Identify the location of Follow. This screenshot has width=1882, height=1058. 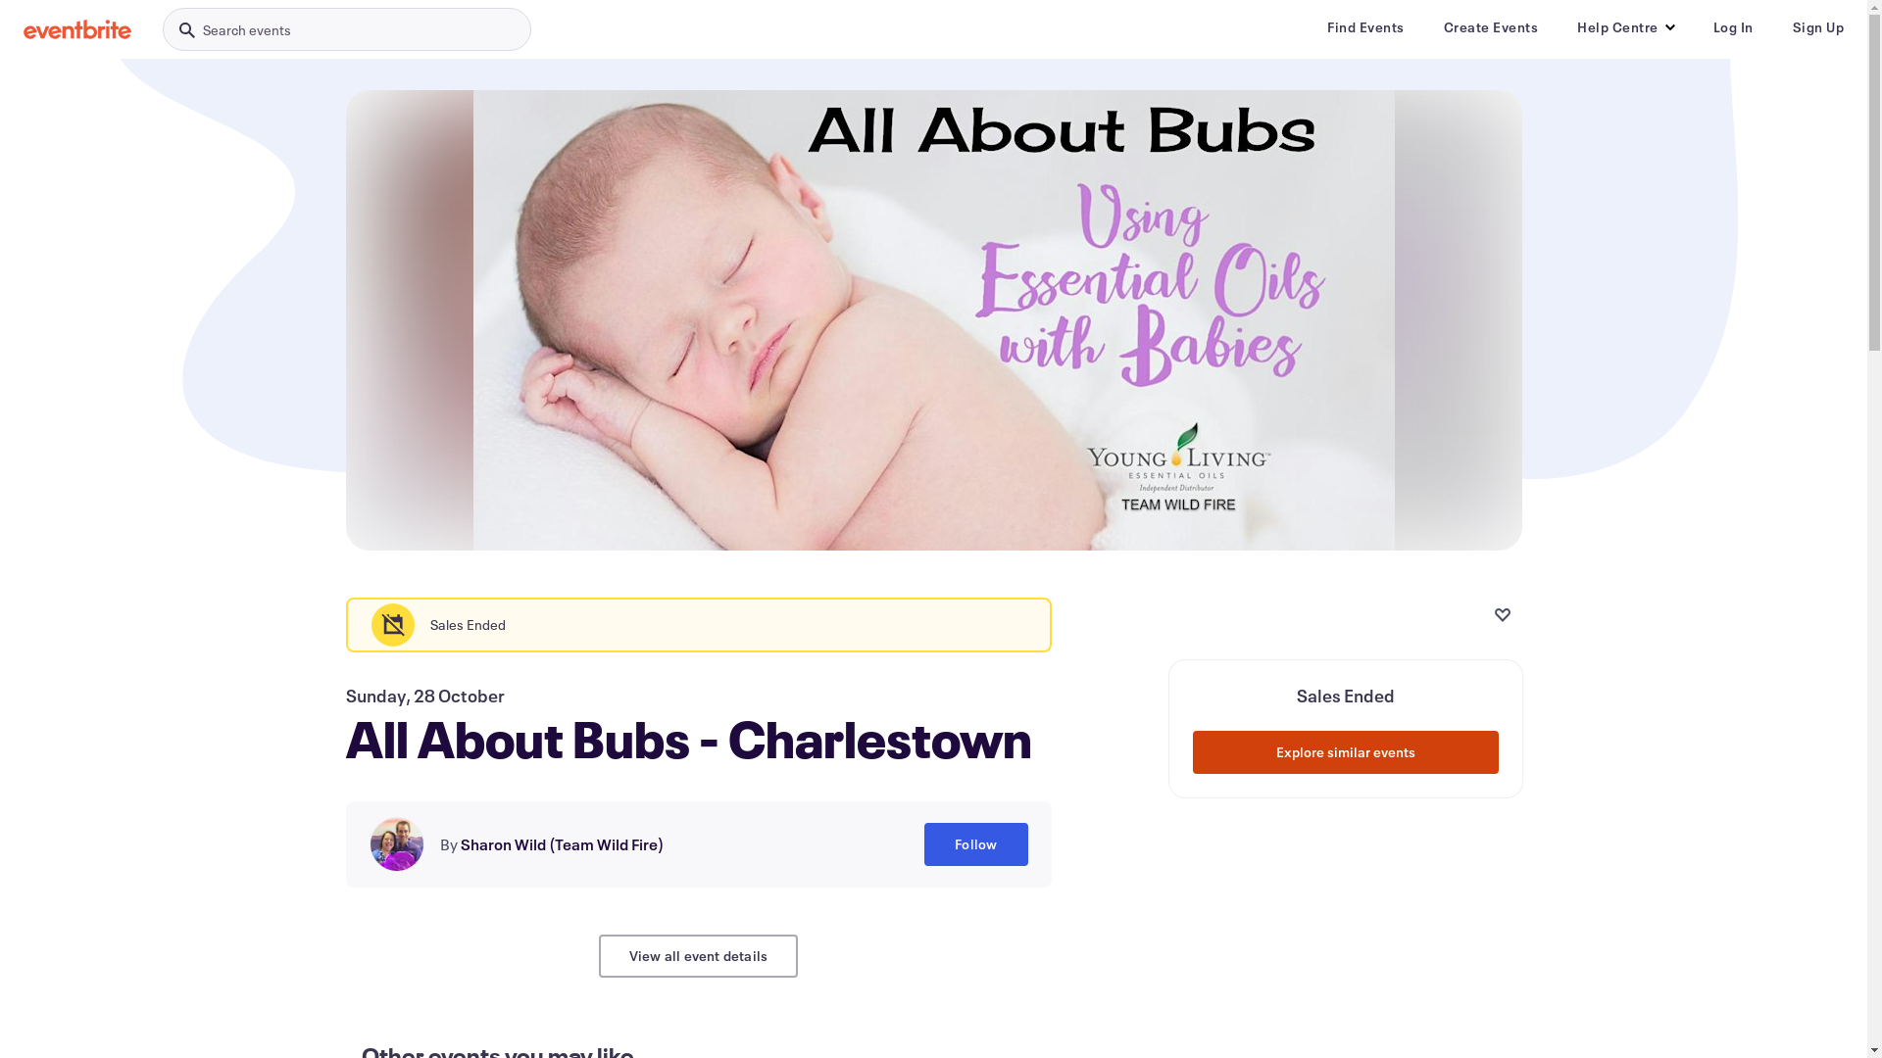
(976, 844).